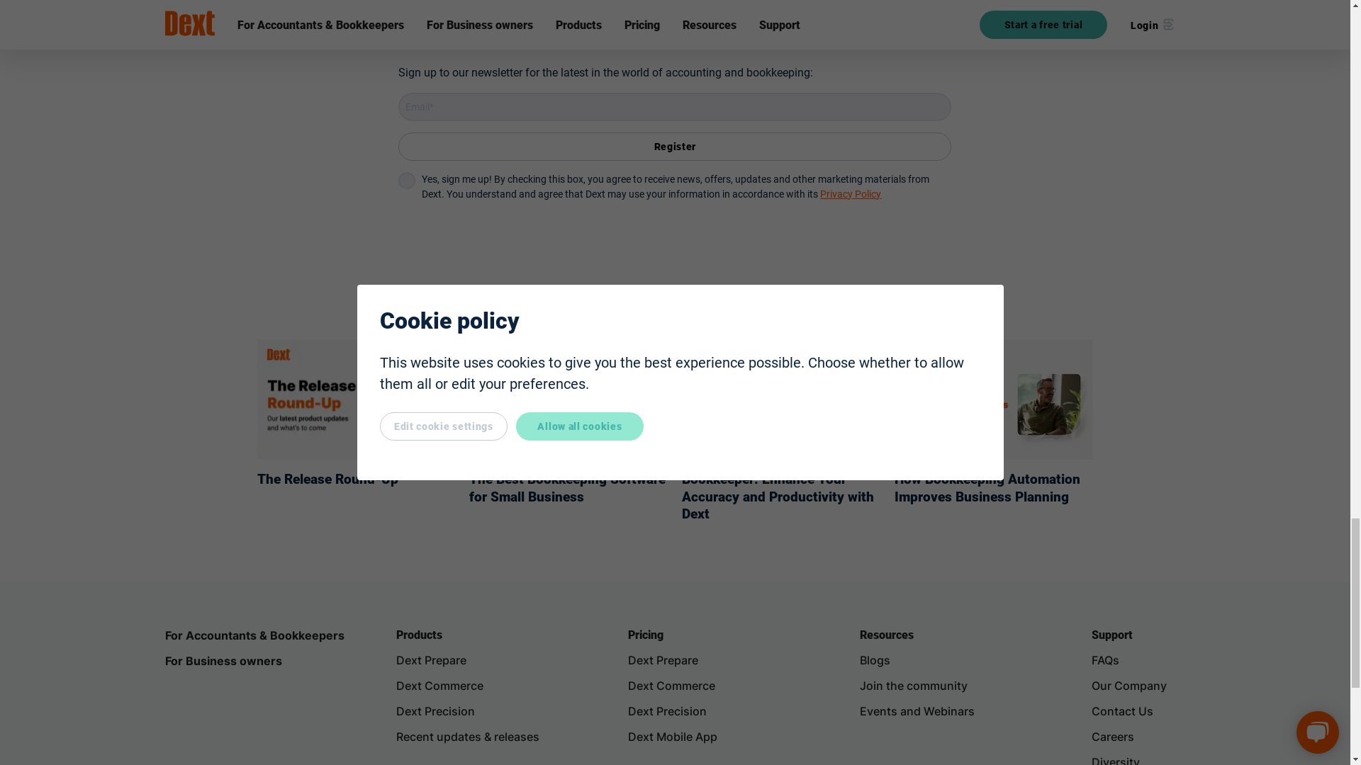 Image resolution: width=1361 pixels, height=765 pixels. What do you see at coordinates (439, 686) in the screenshot?
I see `Dext Commerce` at bounding box center [439, 686].